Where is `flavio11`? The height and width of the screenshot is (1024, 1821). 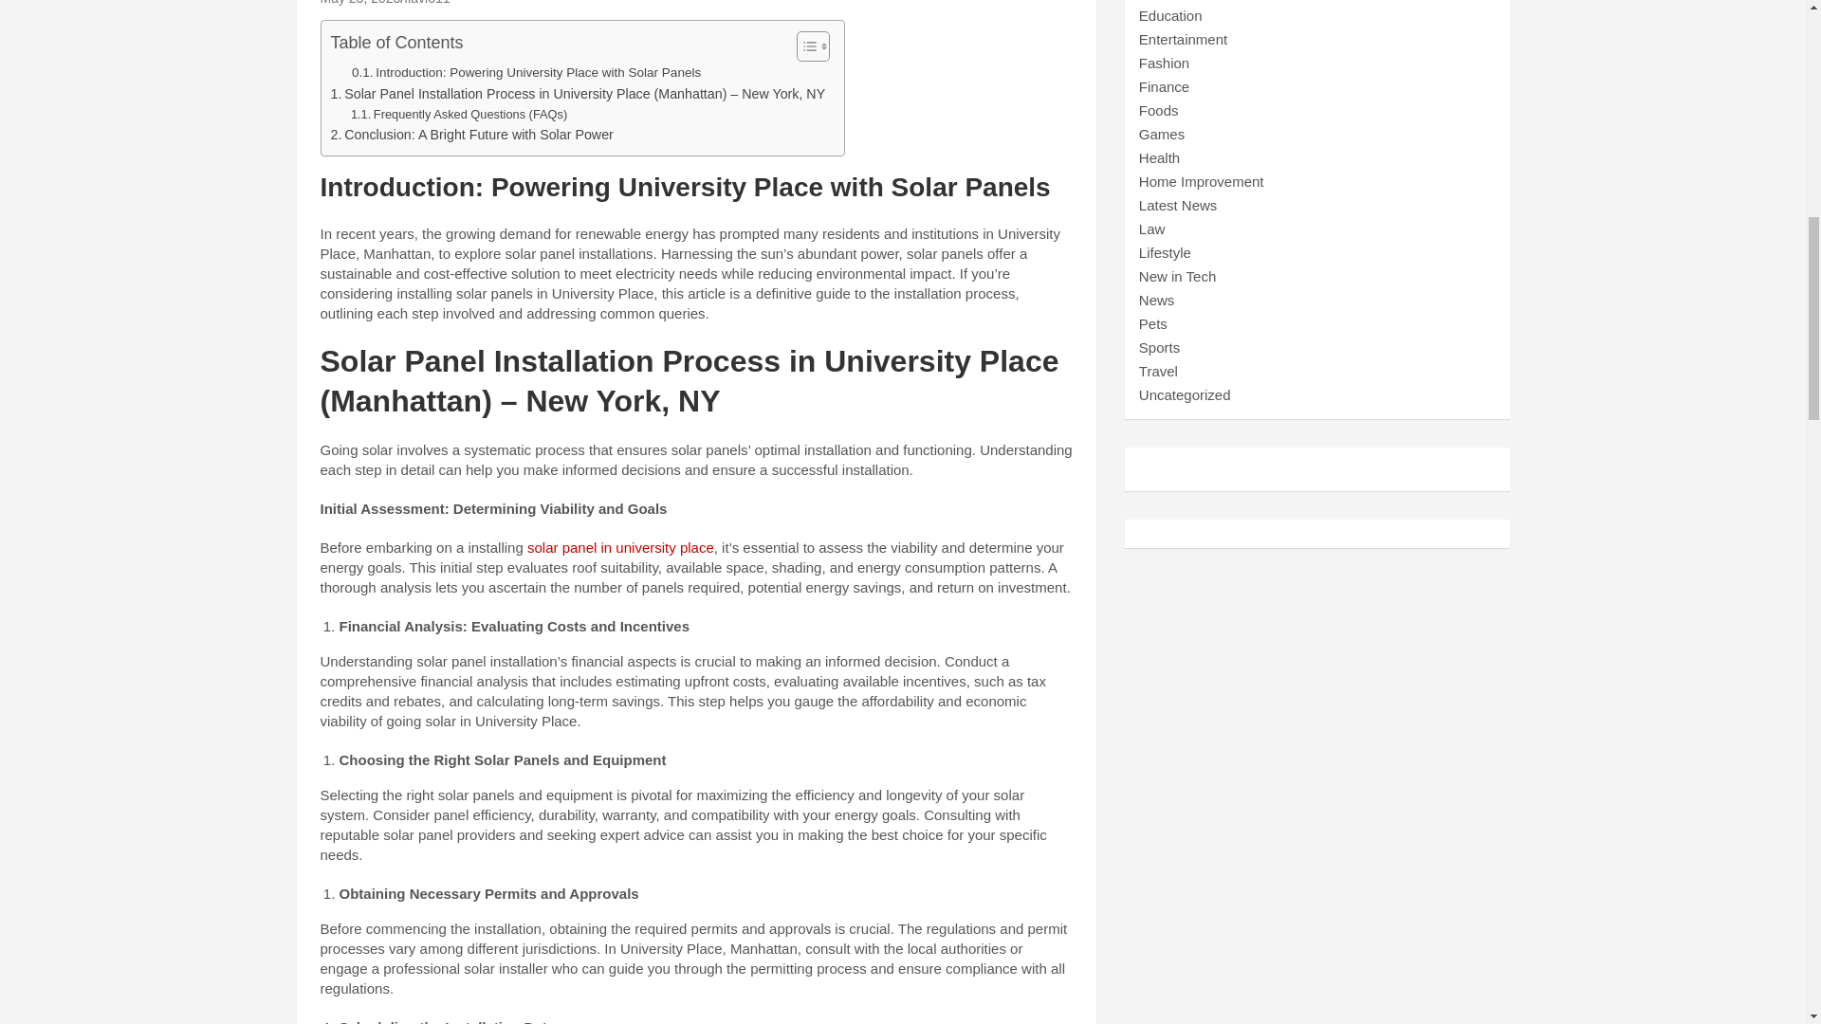 flavio11 is located at coordinates (427, 3).